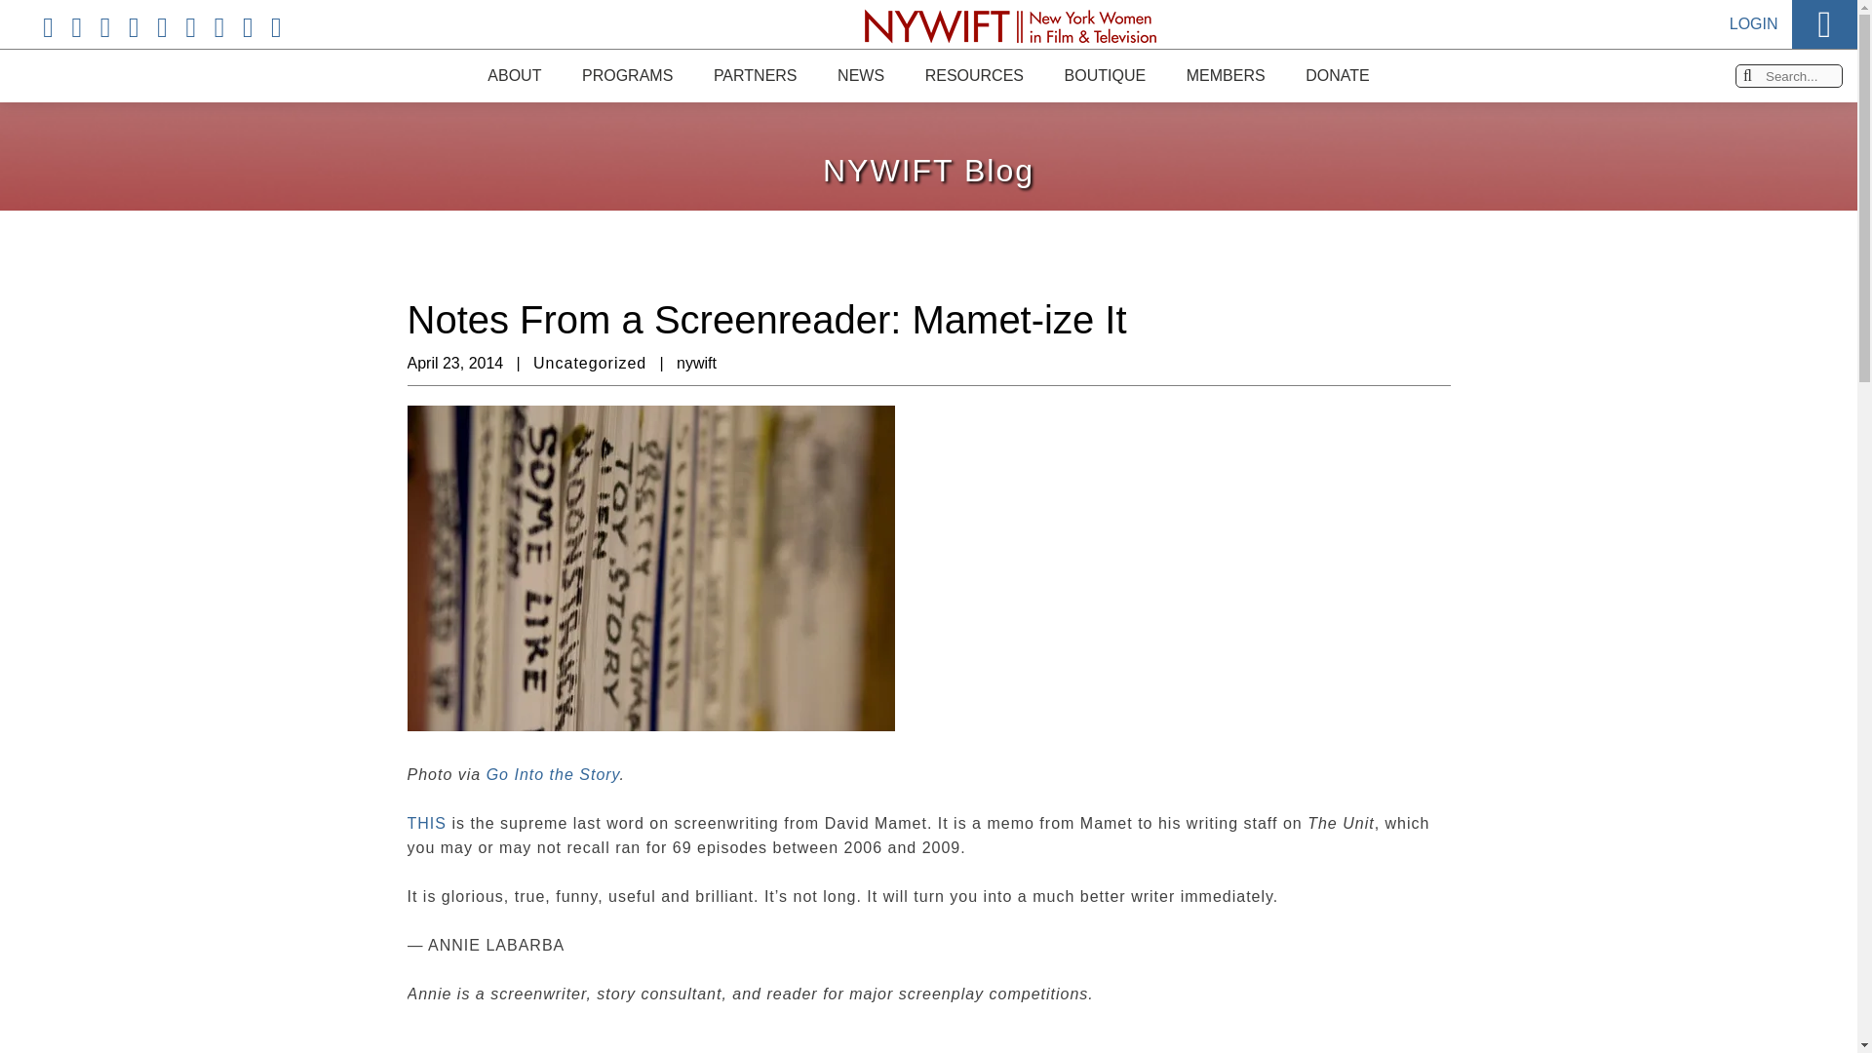 The image size is (1872, 1053). Describe the element at coordinates (513, 71) in the screenshot. I see `ABOUT` at that location.